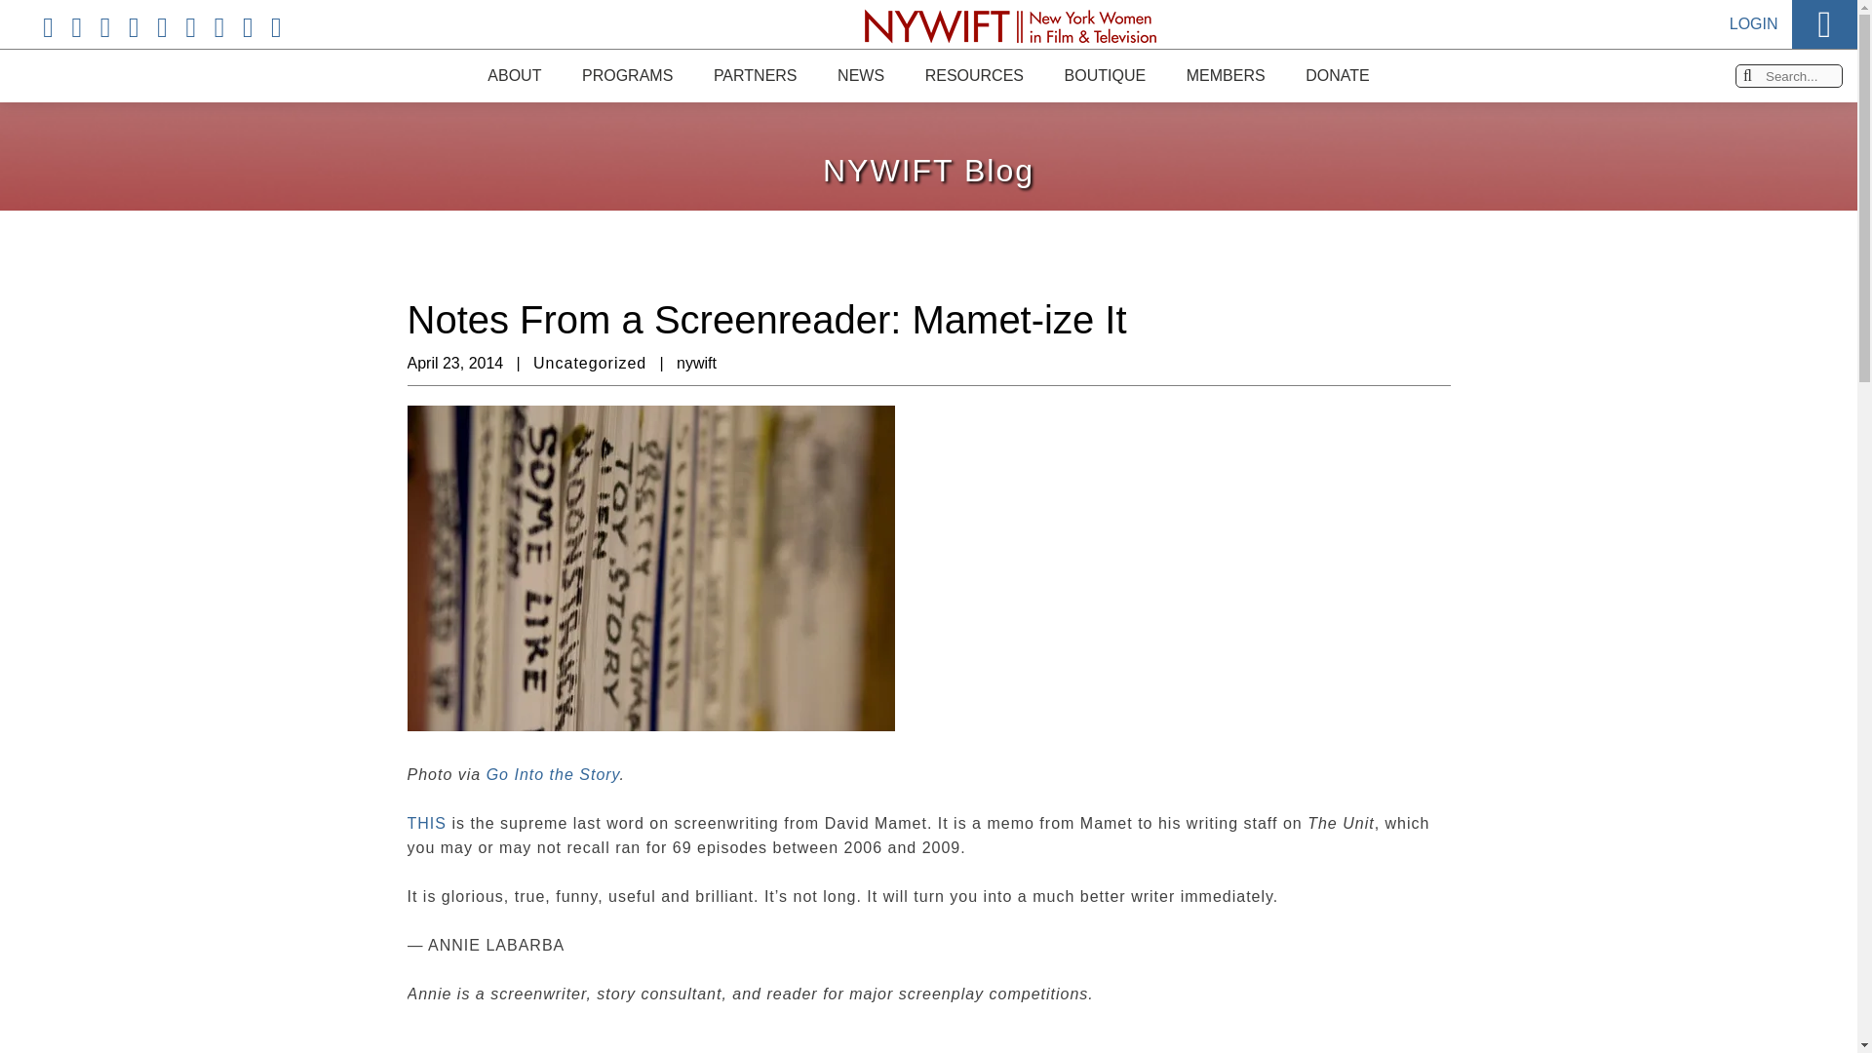 The image size is (1872, 1053). Describe the element at coordinates (513, 71) in the screenshot. I see `ABOUT` at that location.